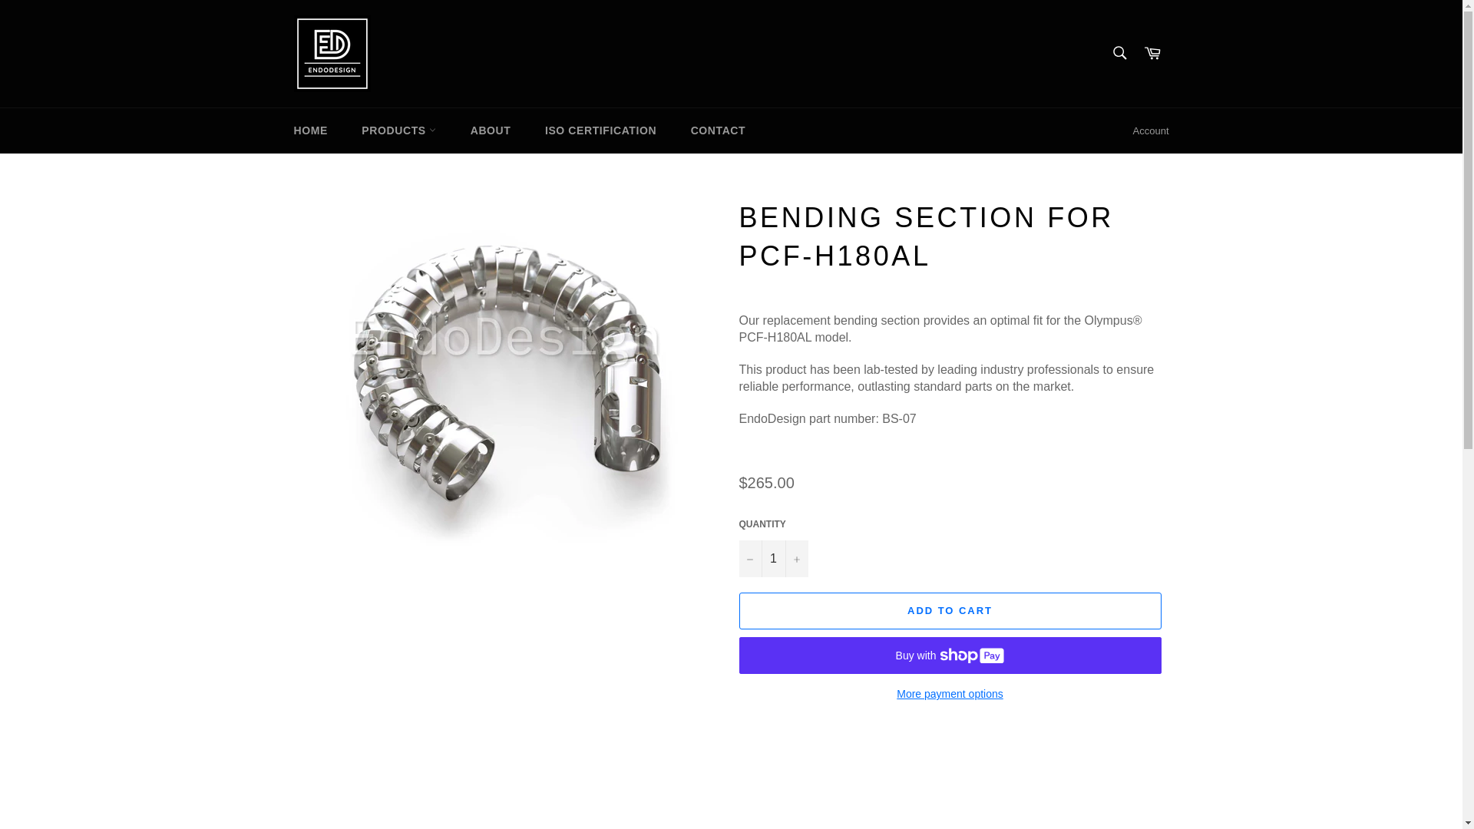 The image size is (1474, 829). Describe the element at coordinates (1119, 52) in the screenshot. I see `Search` at that location.